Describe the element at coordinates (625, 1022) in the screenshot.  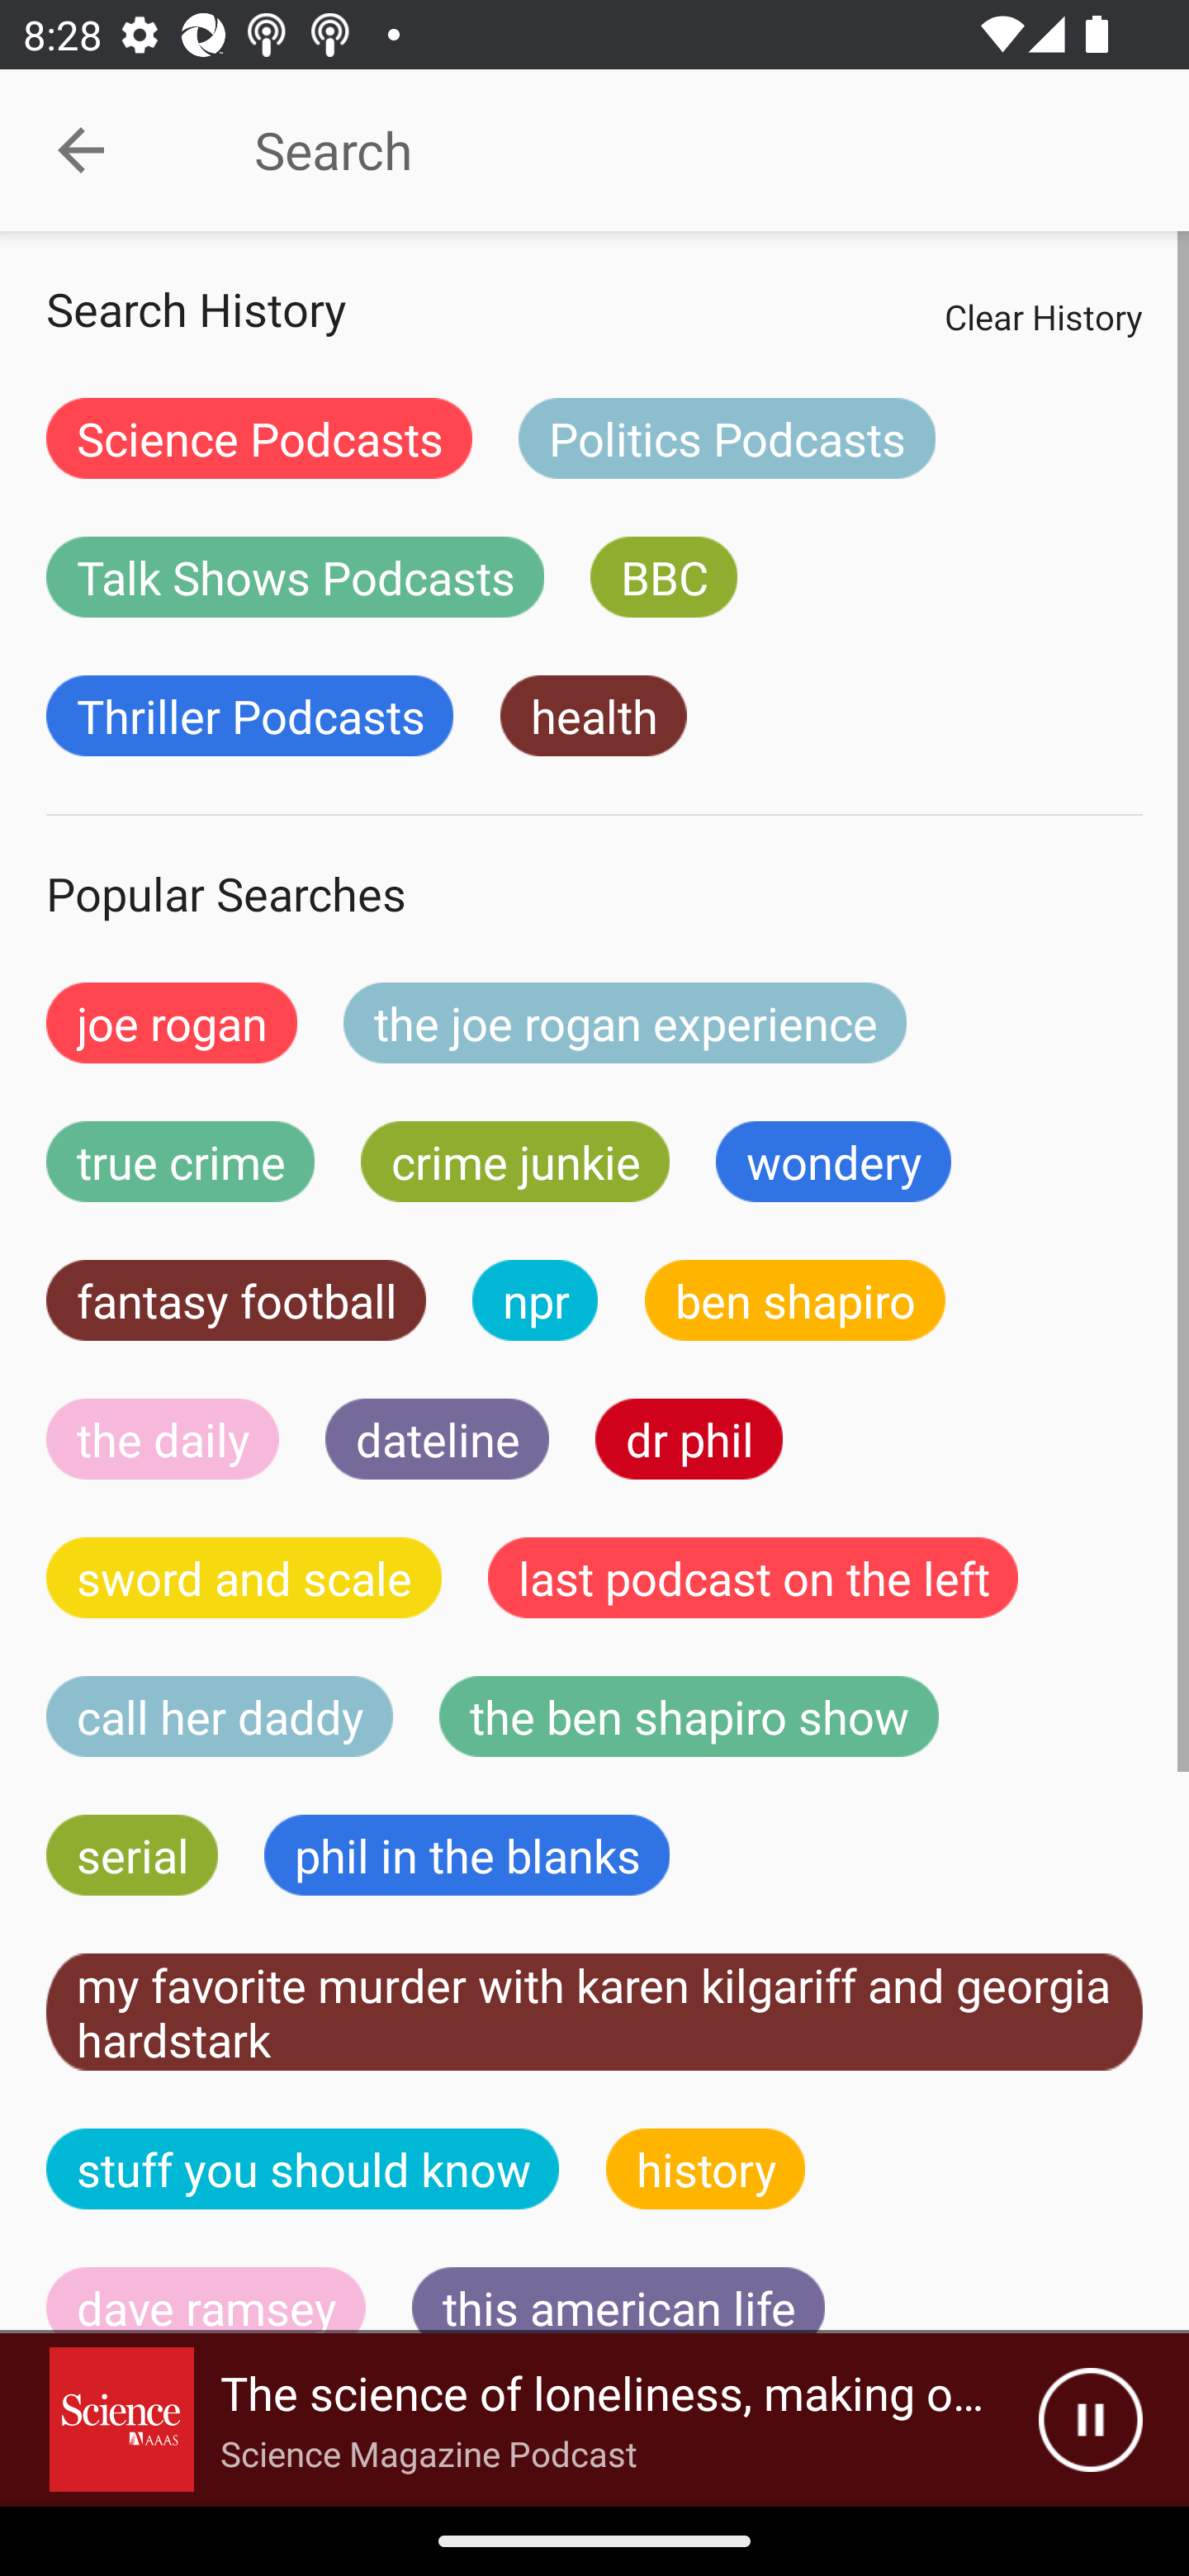
I see `the joe rogan experience` at that location.